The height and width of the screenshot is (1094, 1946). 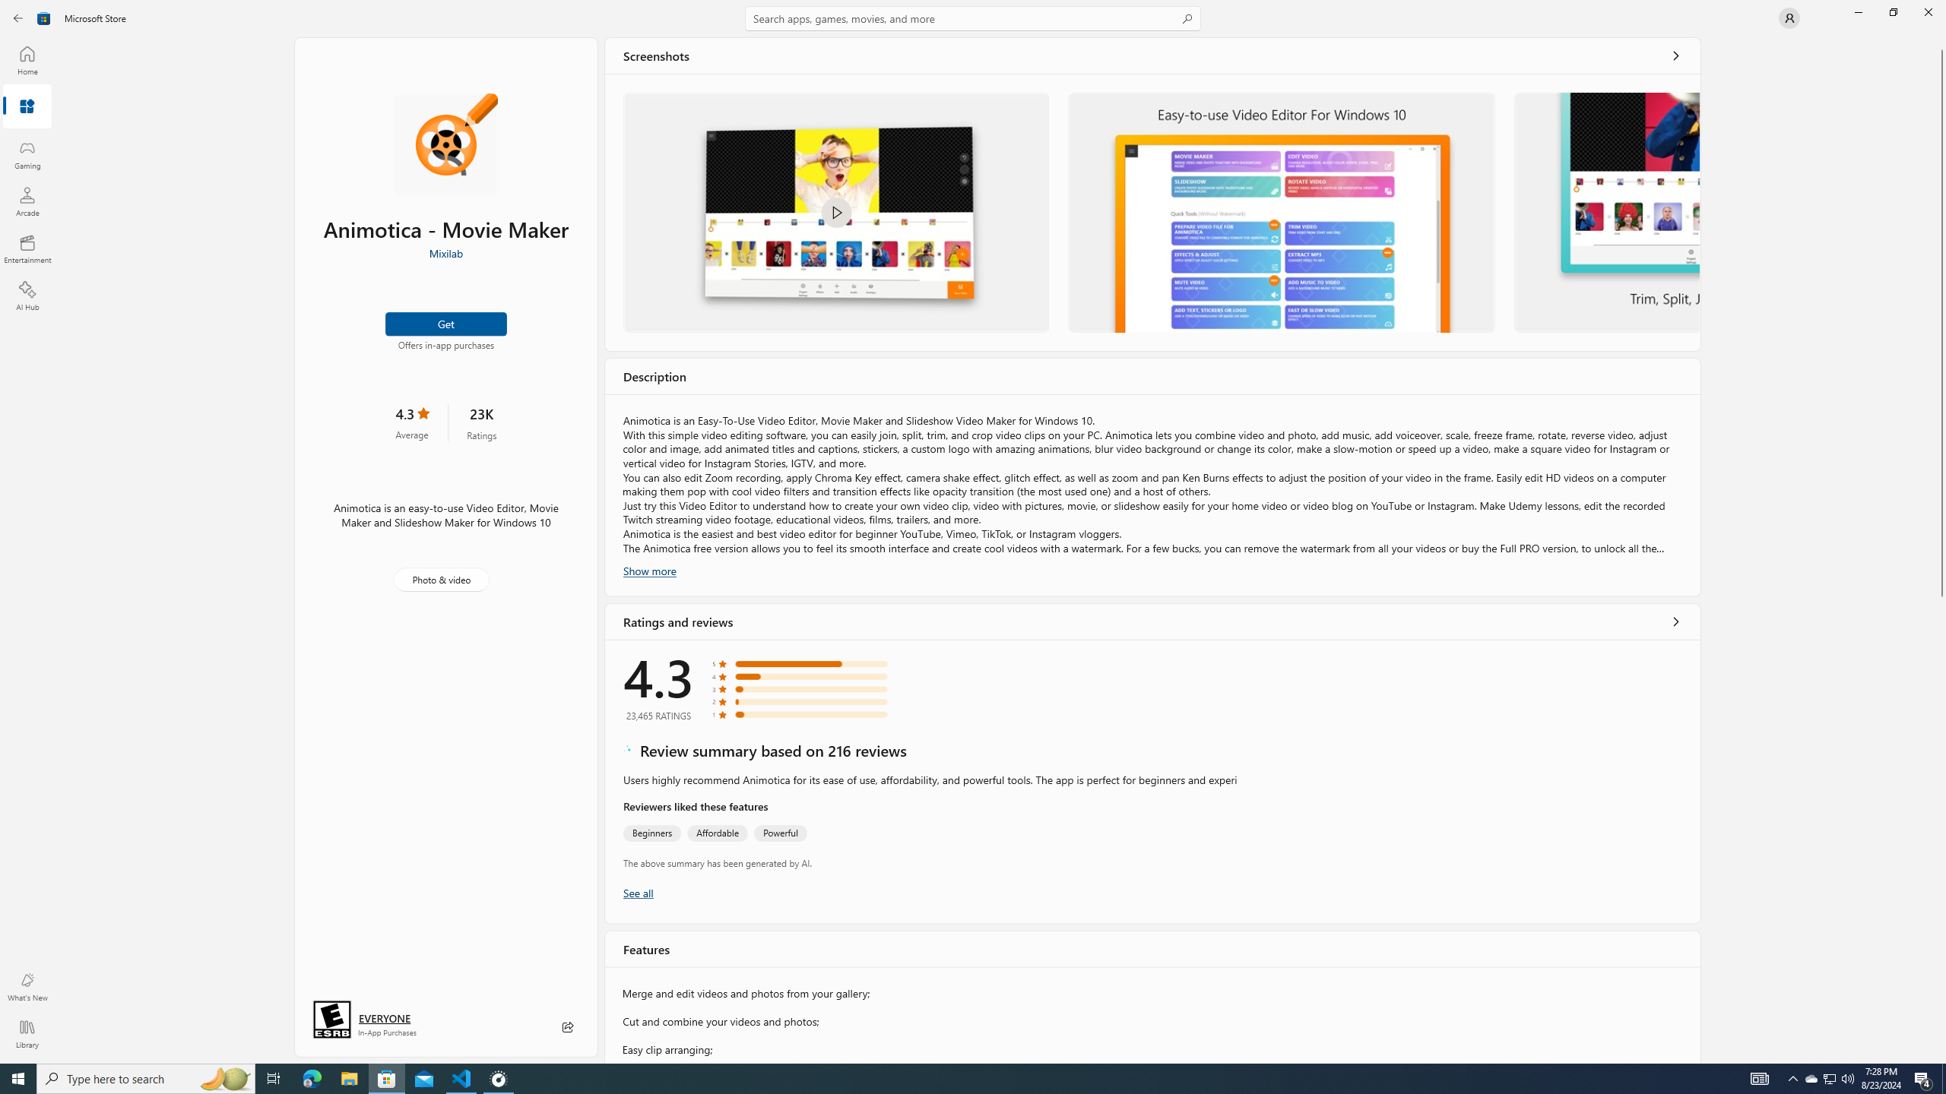 What do you see at coordinates (1676, 621) in the screenshot?
I see `Show all ratings and reviews` at bounding box center [1676, 621].